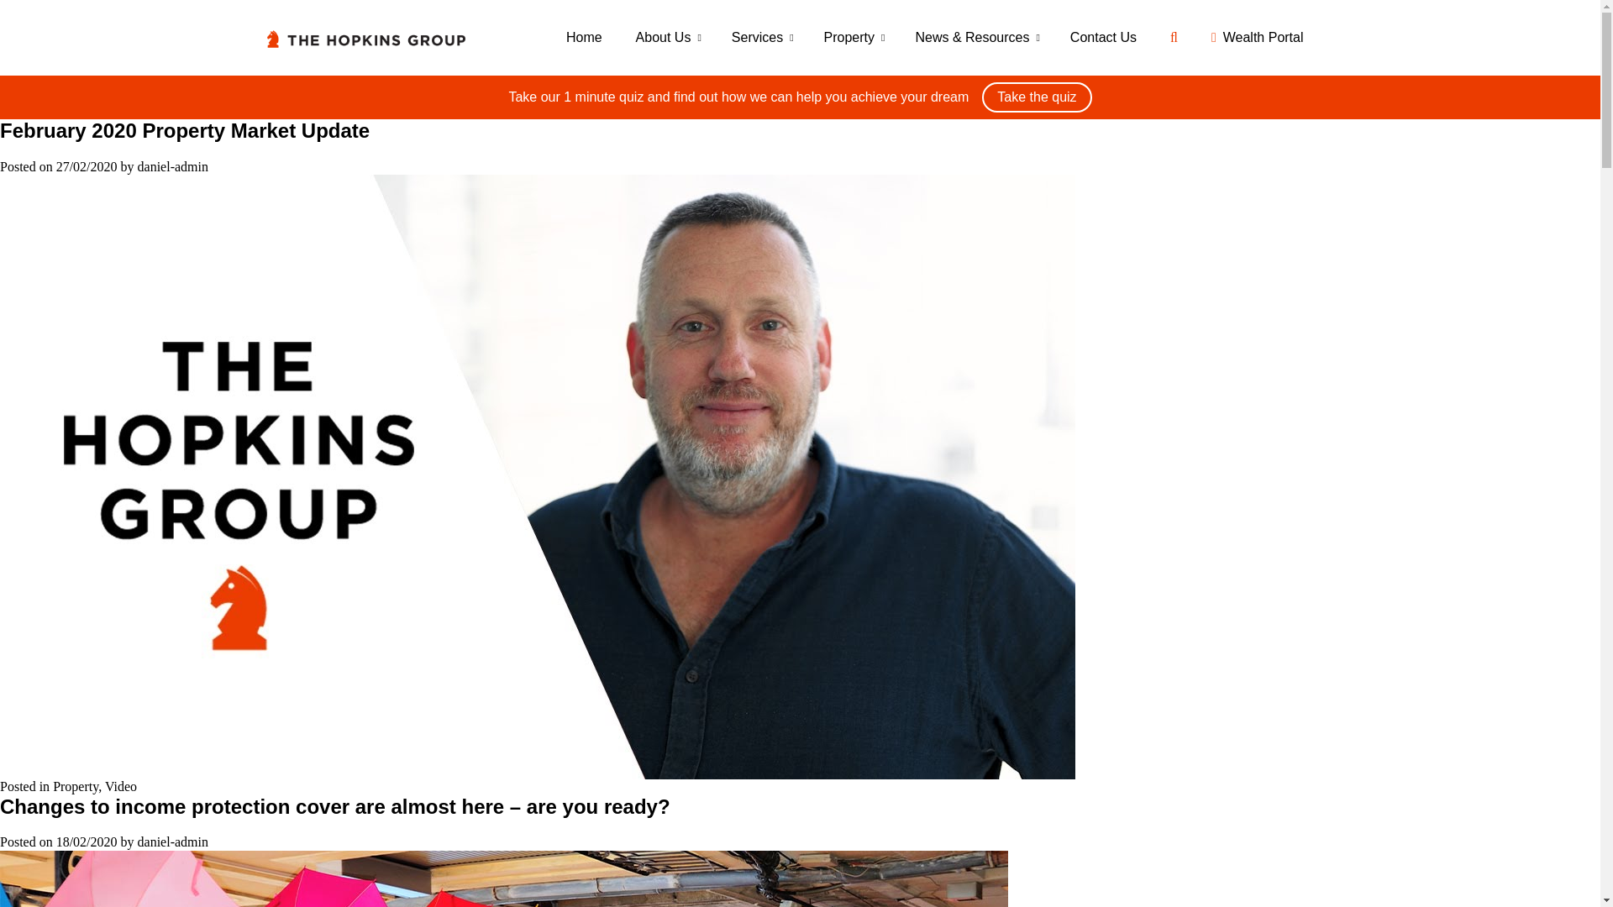 The width and height of the screenshot is (1613, 907). Describe the element at coordinates (1258, 37) in the screenshot. I see `Wealth Portal` at that location.